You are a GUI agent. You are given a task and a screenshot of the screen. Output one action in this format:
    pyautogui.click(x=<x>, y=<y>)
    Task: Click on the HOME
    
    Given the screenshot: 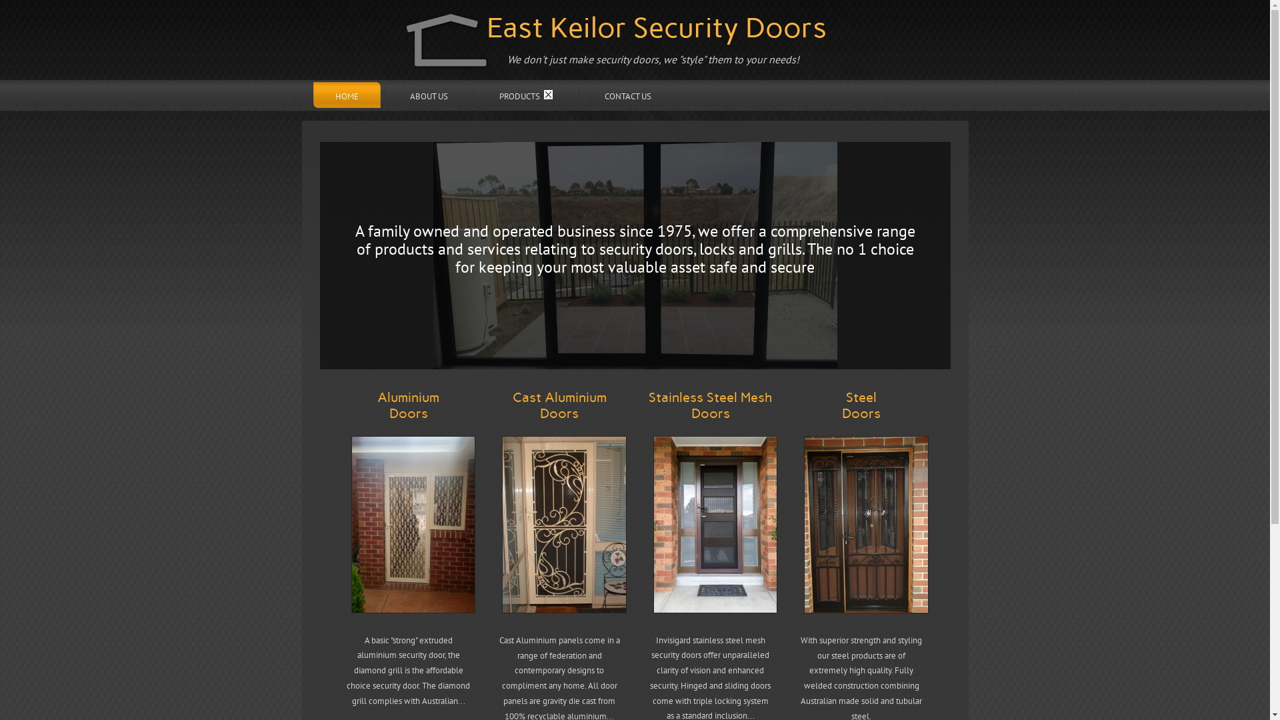 What is the action you would take?
    pyautogui.click(x=347, y=95)
    